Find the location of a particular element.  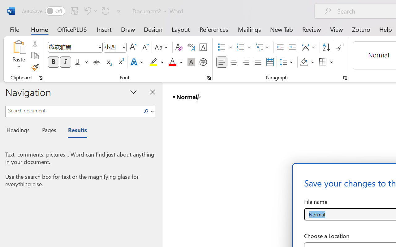

Font is located at coordinates (72, 47).